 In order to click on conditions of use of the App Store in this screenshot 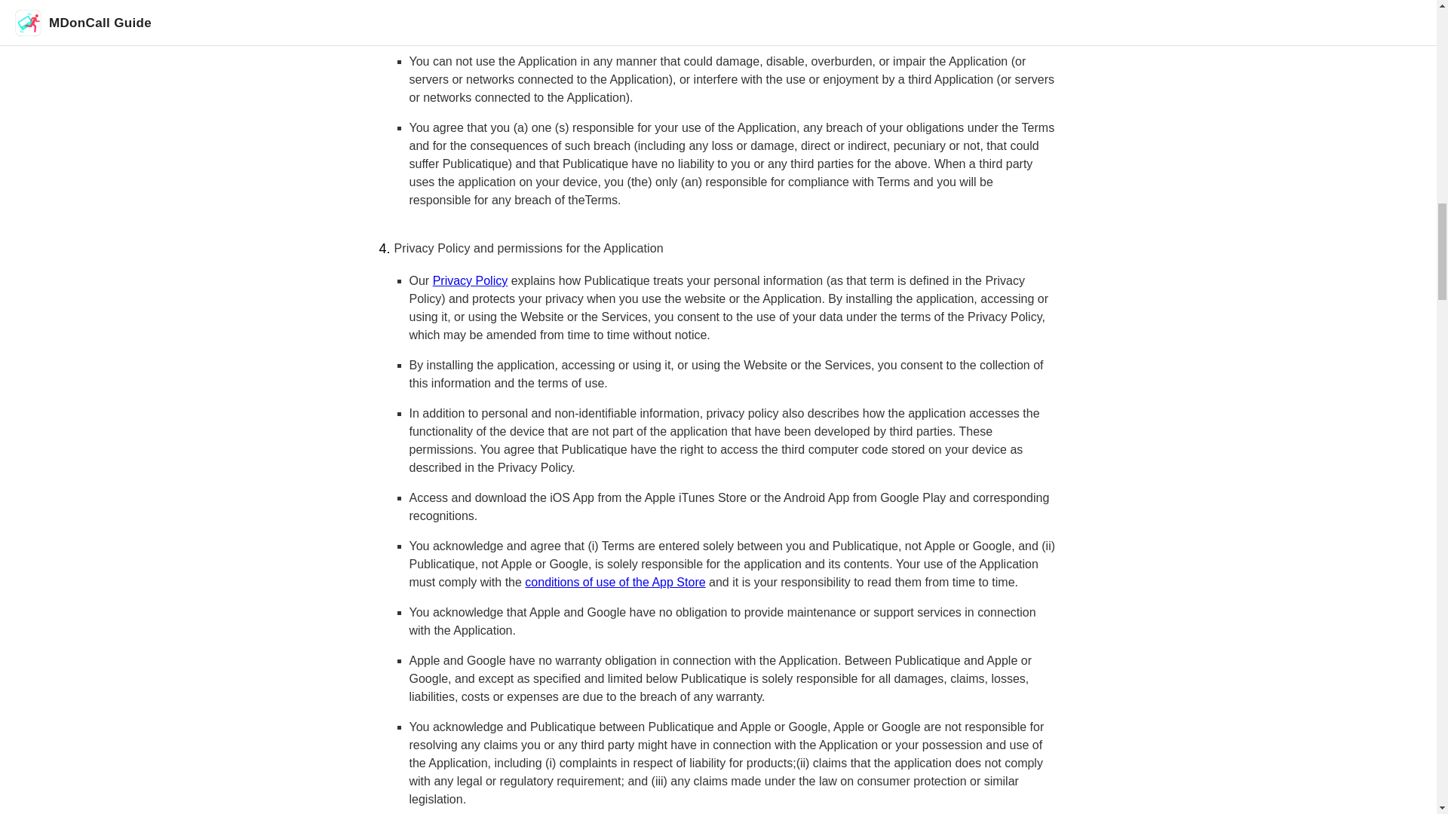, I will do `click(615, 582)`.